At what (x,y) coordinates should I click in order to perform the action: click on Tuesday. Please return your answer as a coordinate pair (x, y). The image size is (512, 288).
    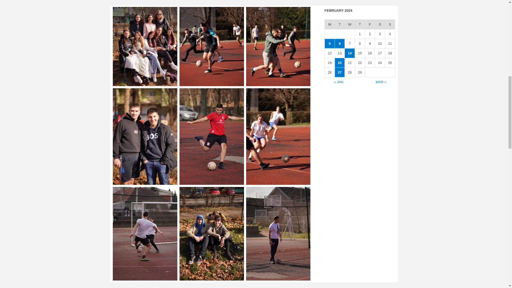
    Looking at the image, I should click on (340, 25).